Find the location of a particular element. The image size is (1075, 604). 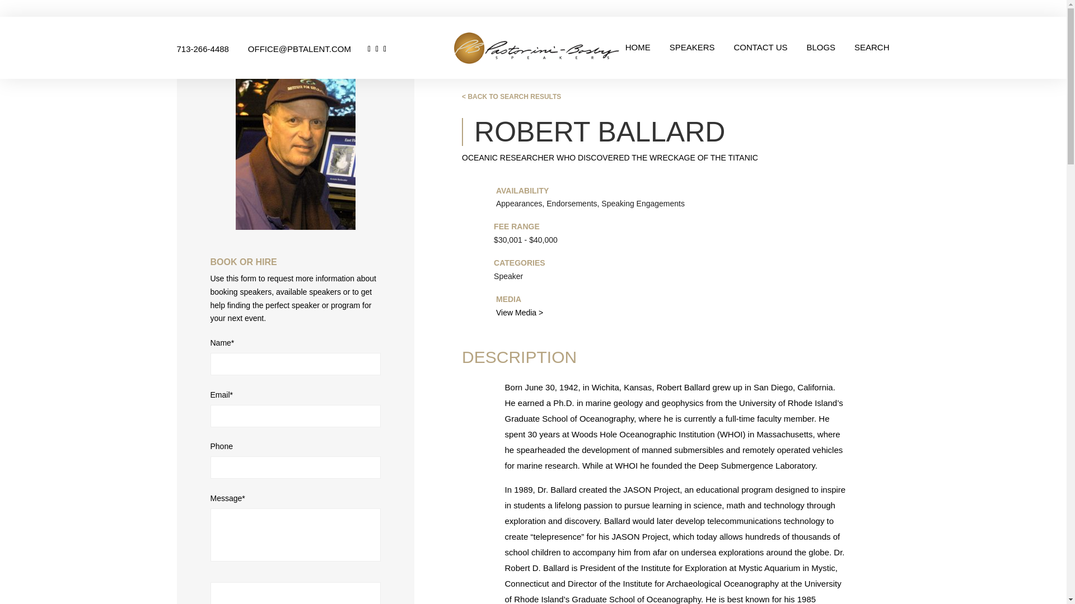

CONTACT US is located at coordinates (760, 53).